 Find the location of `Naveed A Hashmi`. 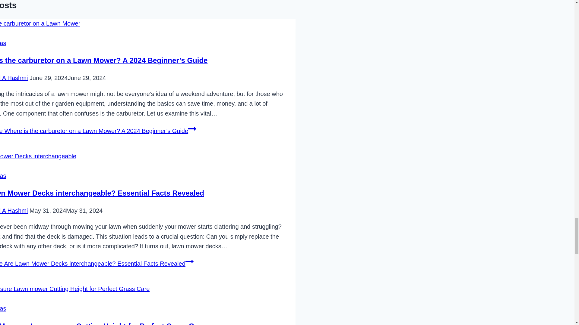

Naveed A Hashmi is located at coordinates (14, 78).